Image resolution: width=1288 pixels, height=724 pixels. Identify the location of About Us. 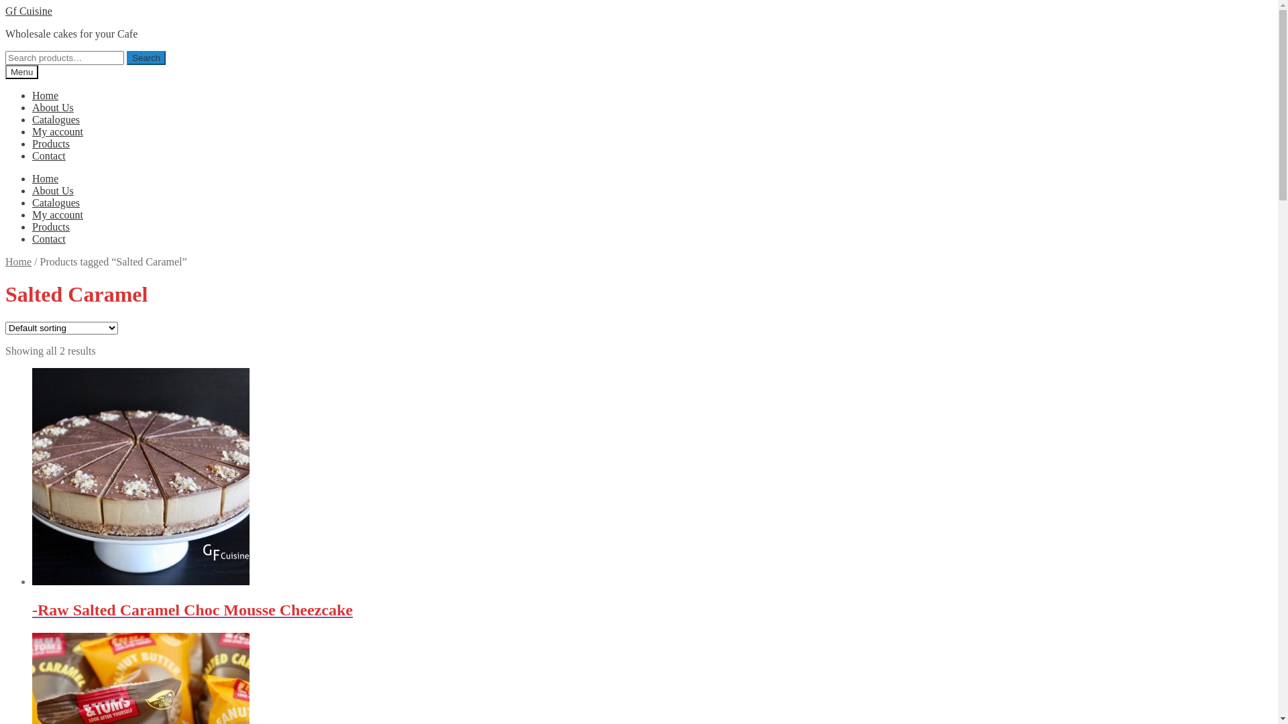
(53, 107).